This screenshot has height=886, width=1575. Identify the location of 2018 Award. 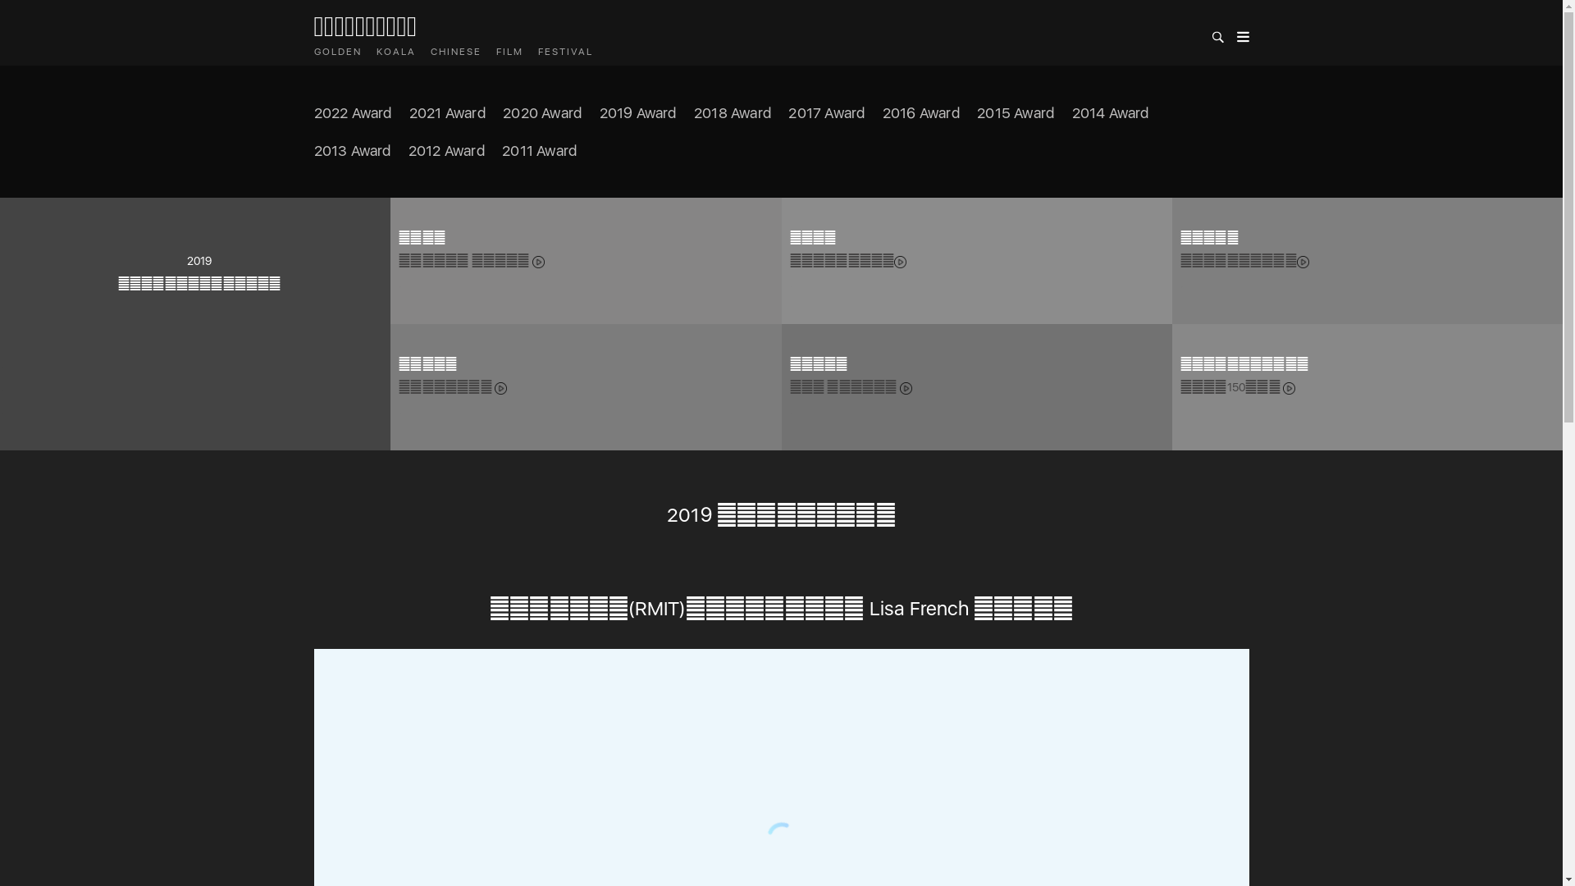
(733, 113).